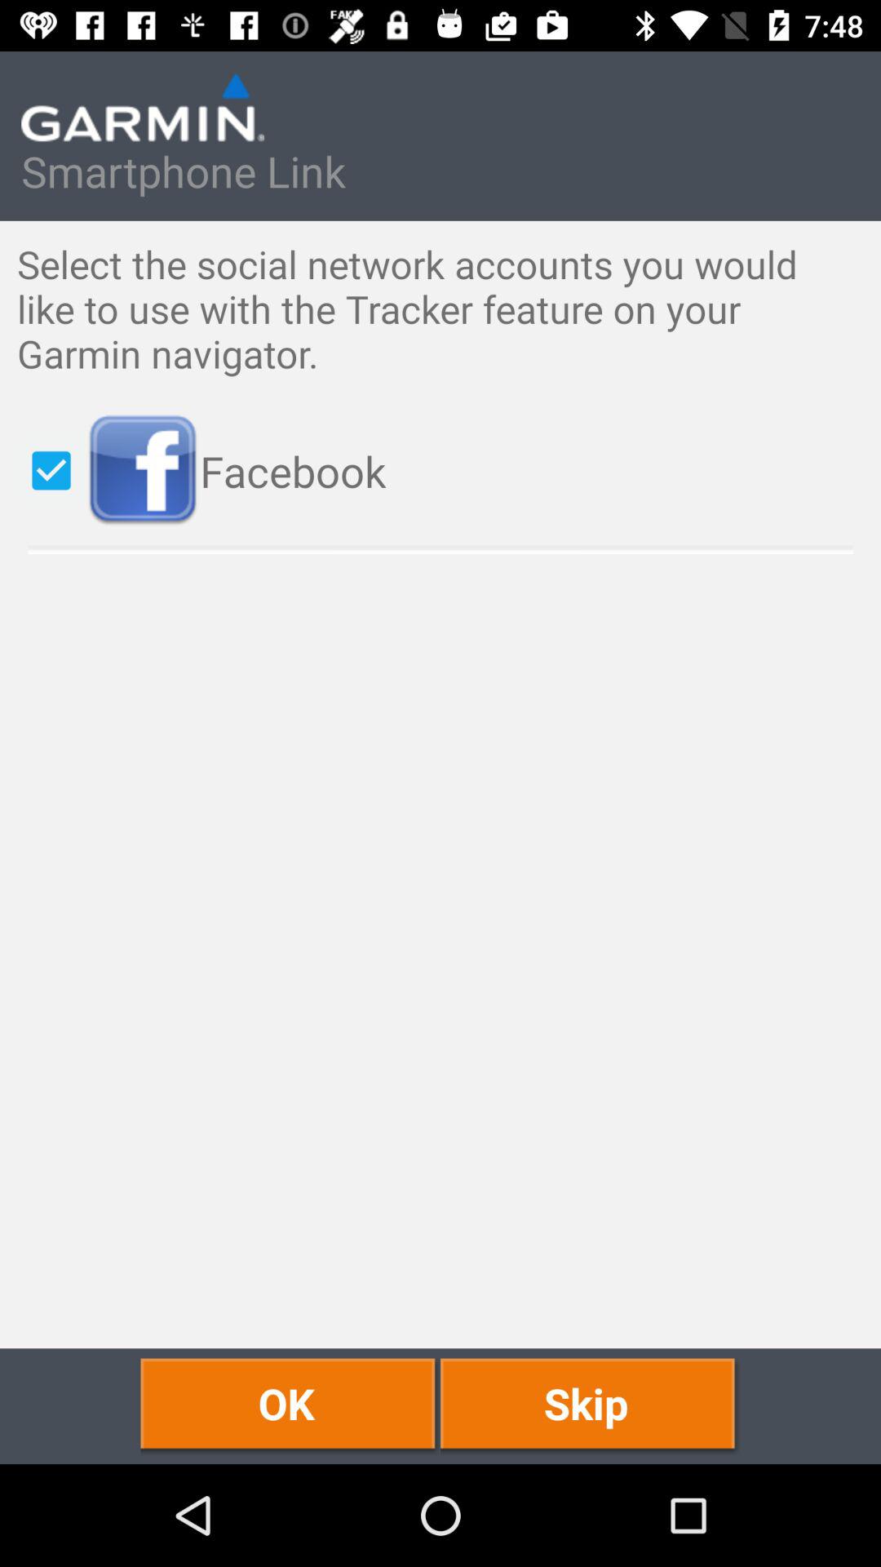 The width and height of the screenshot is (881, 1567). I want to click on launch item below the facebook, so click(290, 1405).